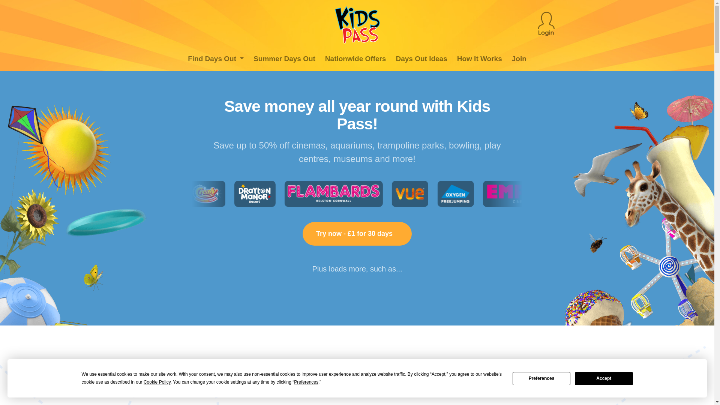 The height and width of the screenshot is (405, 720). Describe the element at coordinates (519, 59) in the screenshot. I see `Join` at that location.